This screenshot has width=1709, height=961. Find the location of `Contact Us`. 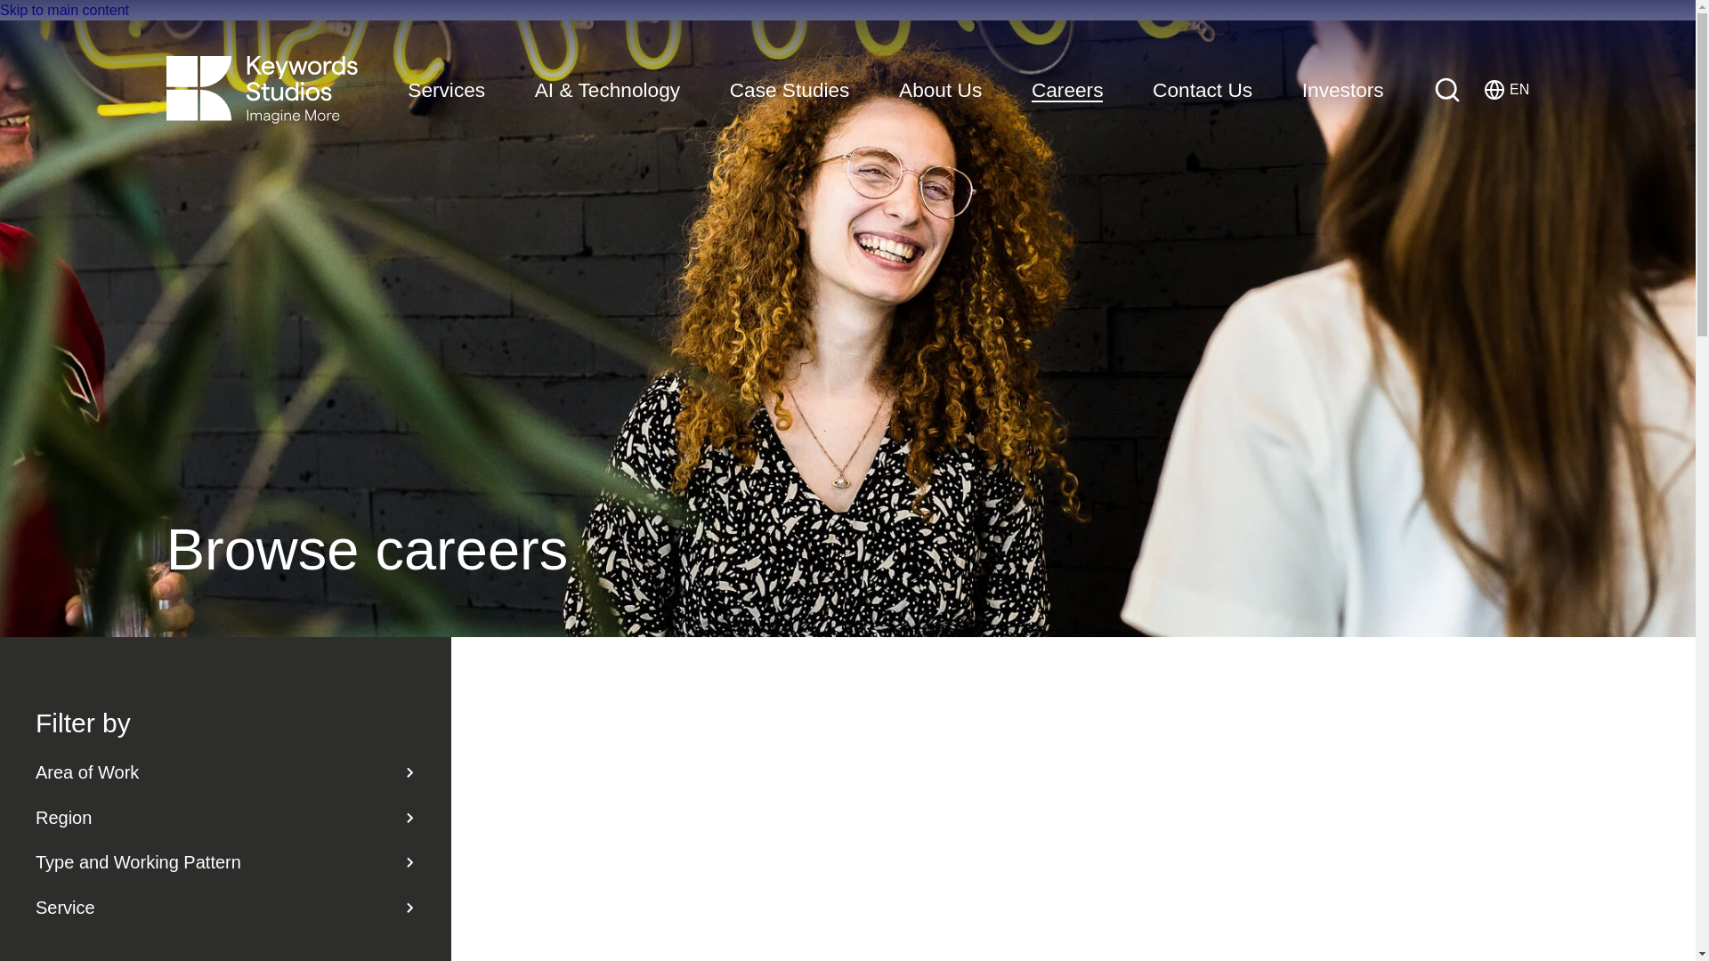

Contact Us is located at coordinates (789, 90).